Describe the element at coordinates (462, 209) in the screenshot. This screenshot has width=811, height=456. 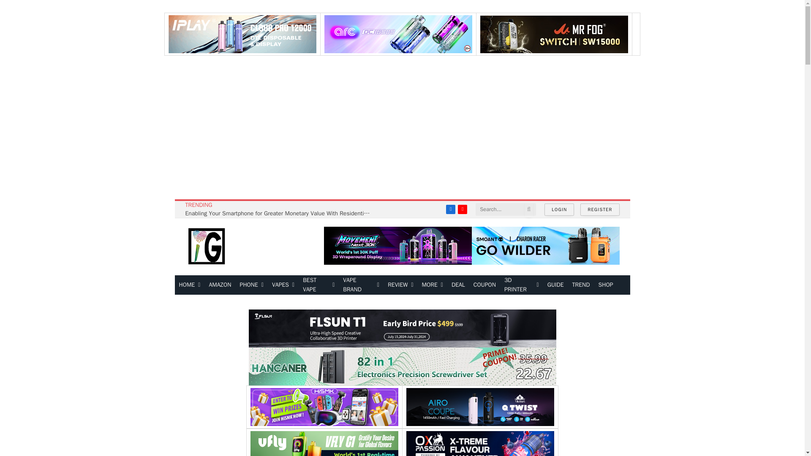
I see `YouTube` at that location.